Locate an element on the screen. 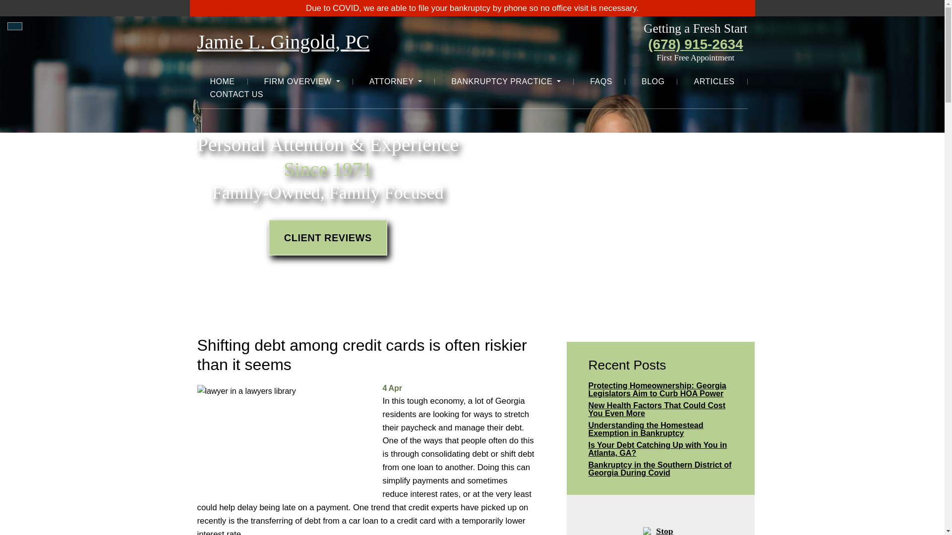 The width and height of the screenshot is (952, 535). CLIENT REVIEWS is located at coordinates (328, 238).